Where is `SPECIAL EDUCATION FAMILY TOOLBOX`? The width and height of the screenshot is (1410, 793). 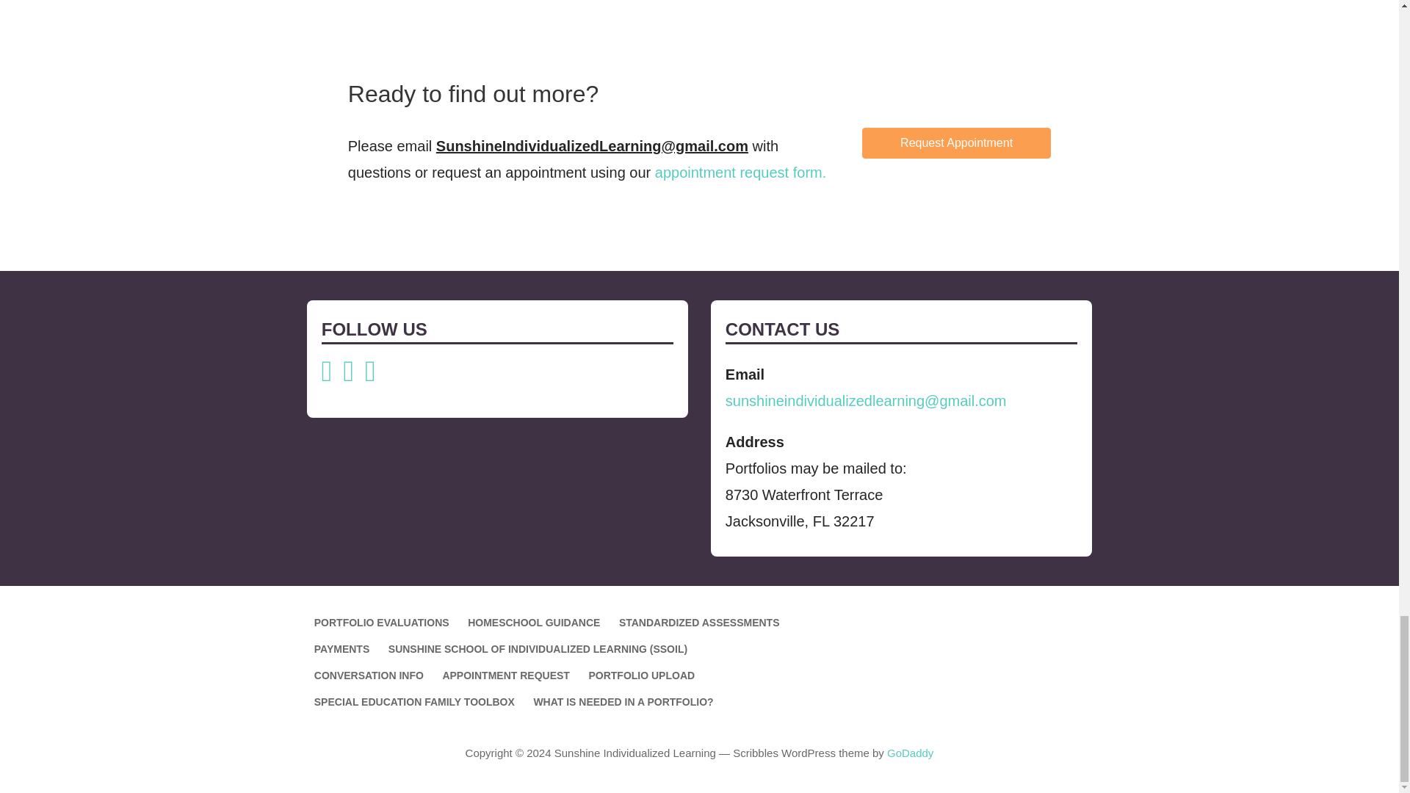 SPECIAL EDUCATION FAMILY TOOLBOX is located at coordinates (414, 702).